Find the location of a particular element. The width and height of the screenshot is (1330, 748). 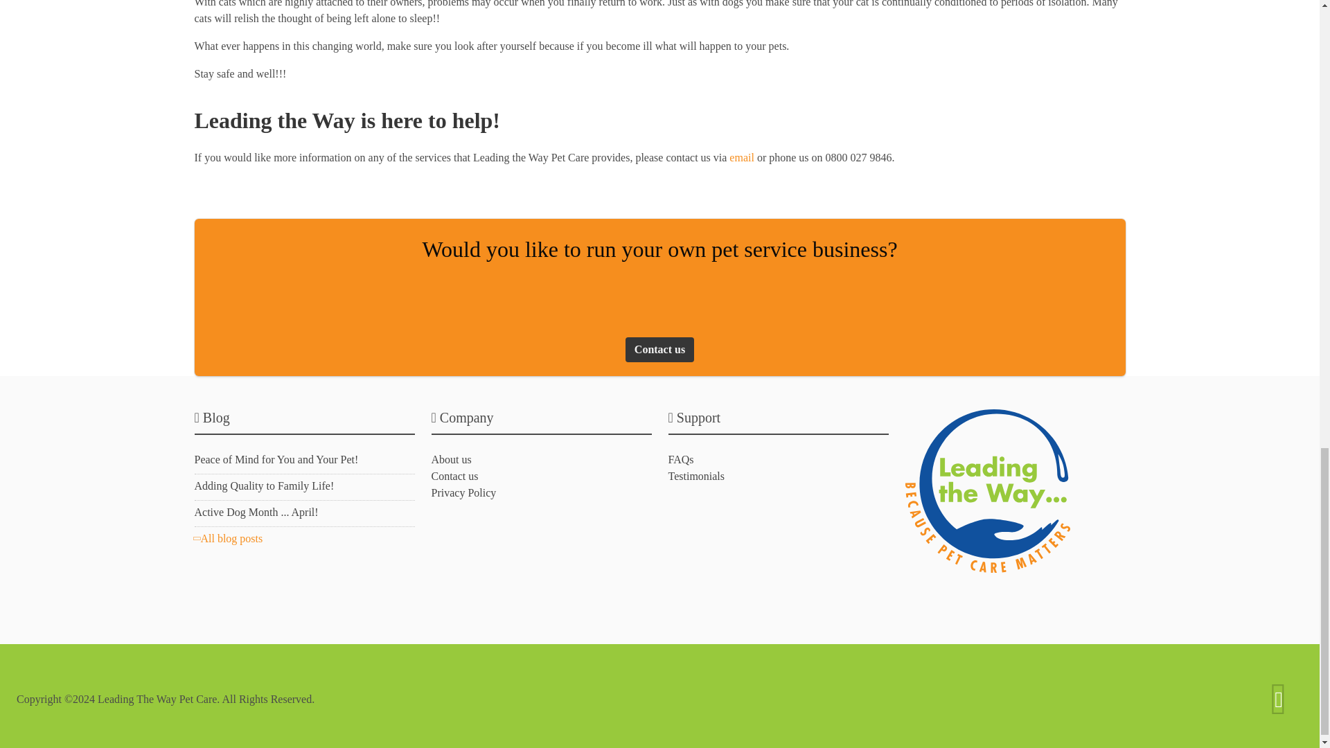

All blog posts is located at coordinates (228, 538).